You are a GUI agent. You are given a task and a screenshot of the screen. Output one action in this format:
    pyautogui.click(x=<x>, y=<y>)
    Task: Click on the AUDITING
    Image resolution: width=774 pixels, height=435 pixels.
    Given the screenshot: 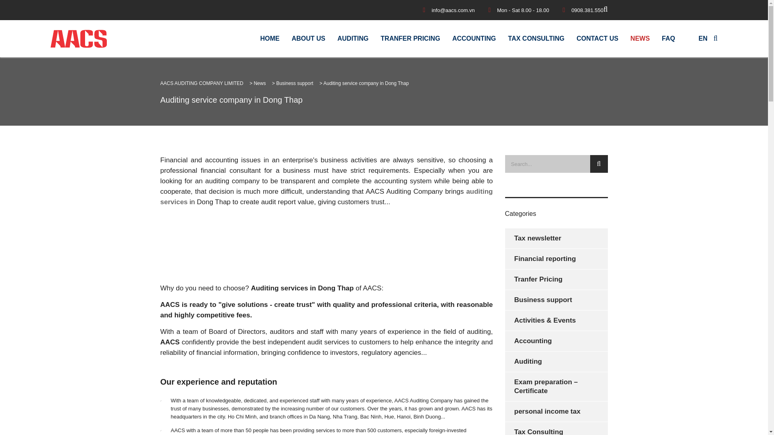 What is the action you would take?
    pyautogui.click(x=353, y=39)
    